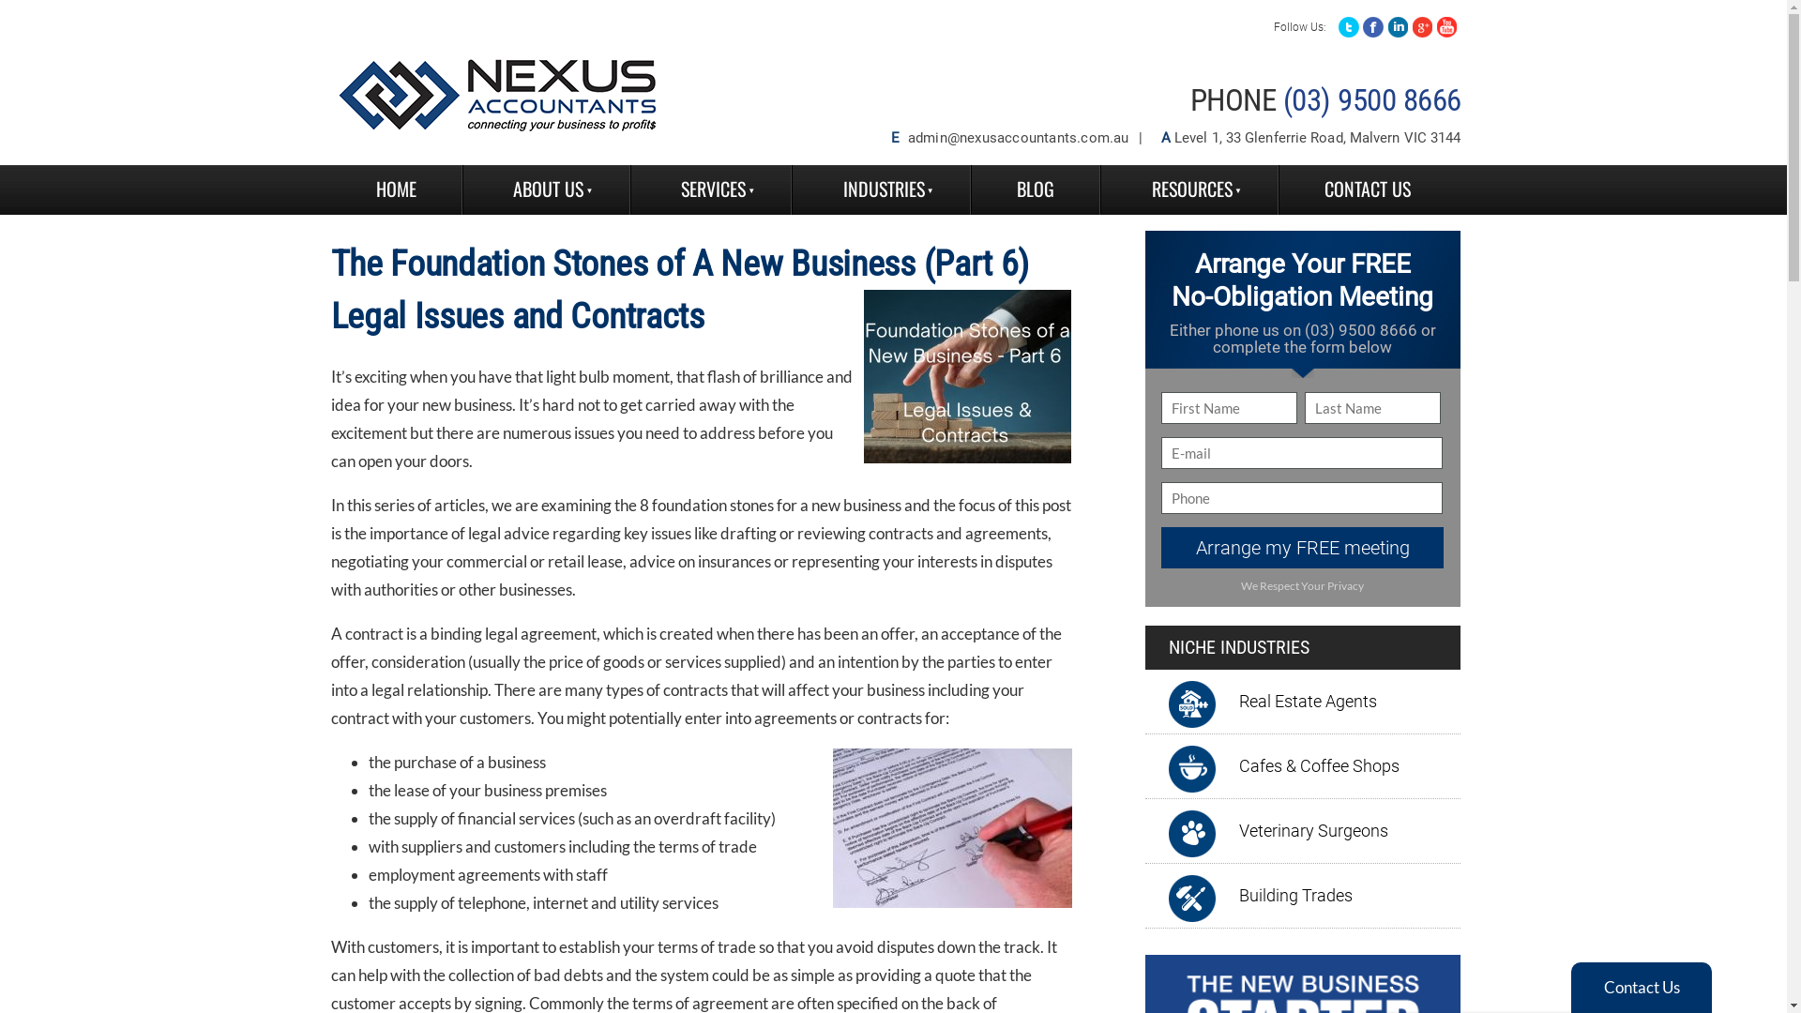  Describe the element at coordinates (711, 189) in the screenshot. I see `SERVICES` at that location.